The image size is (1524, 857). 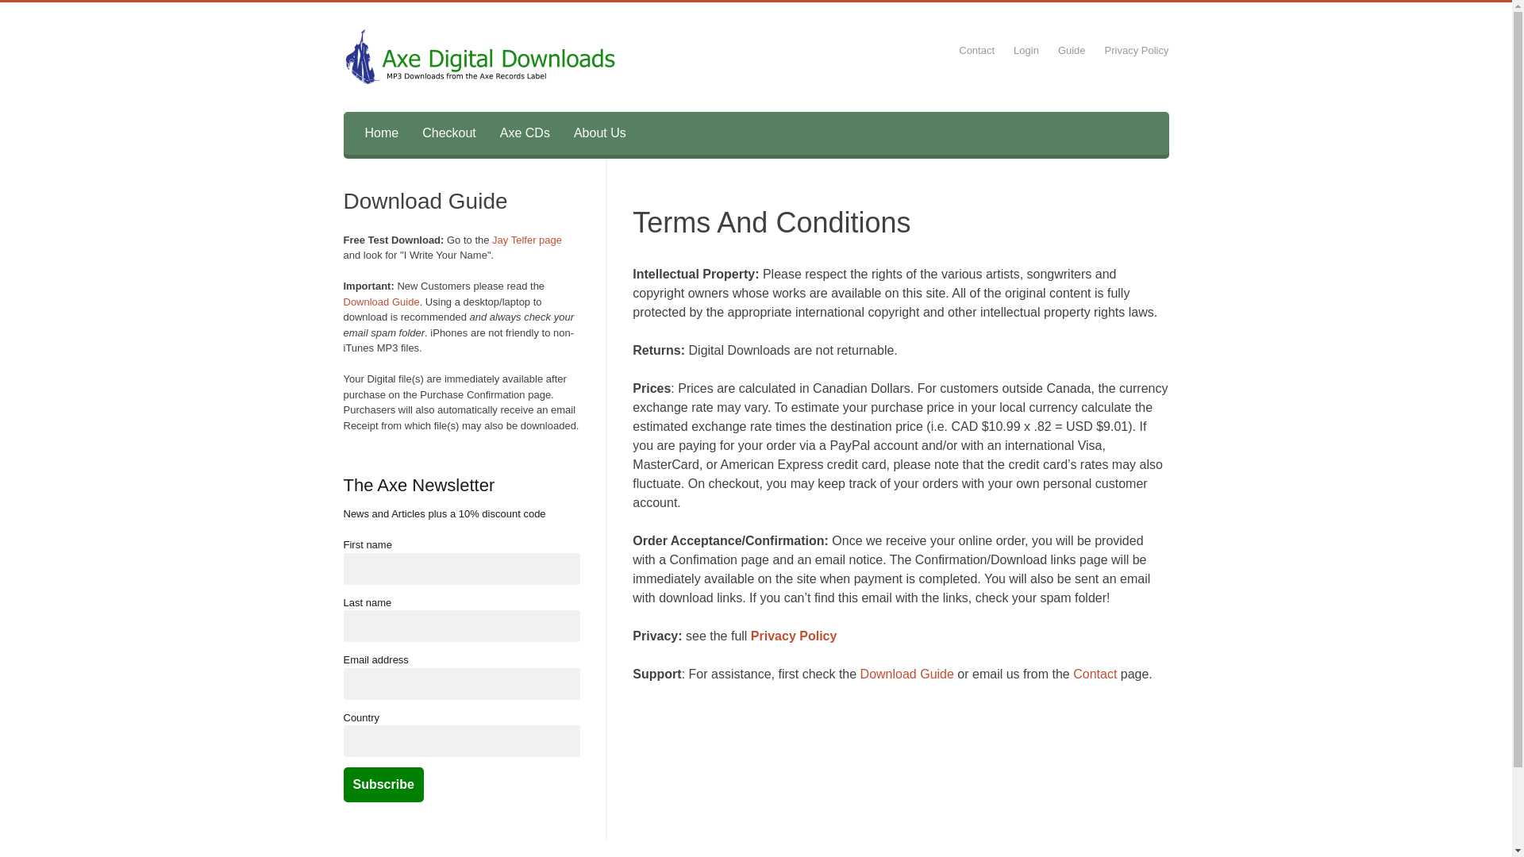 What do you see at coordinates (449, 133) in the screenshot?
I see `Checkout` at bounding box center [449, 133].